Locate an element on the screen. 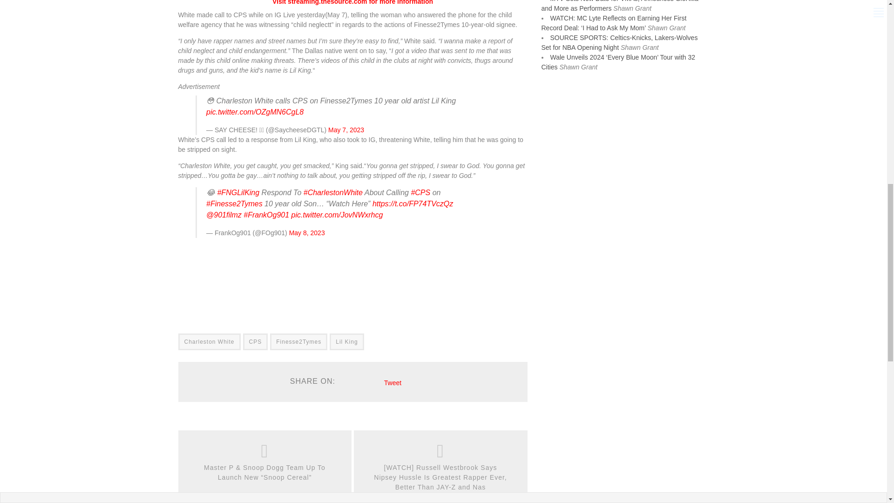  May 8, 2023 is located at coordinates (307, 233).